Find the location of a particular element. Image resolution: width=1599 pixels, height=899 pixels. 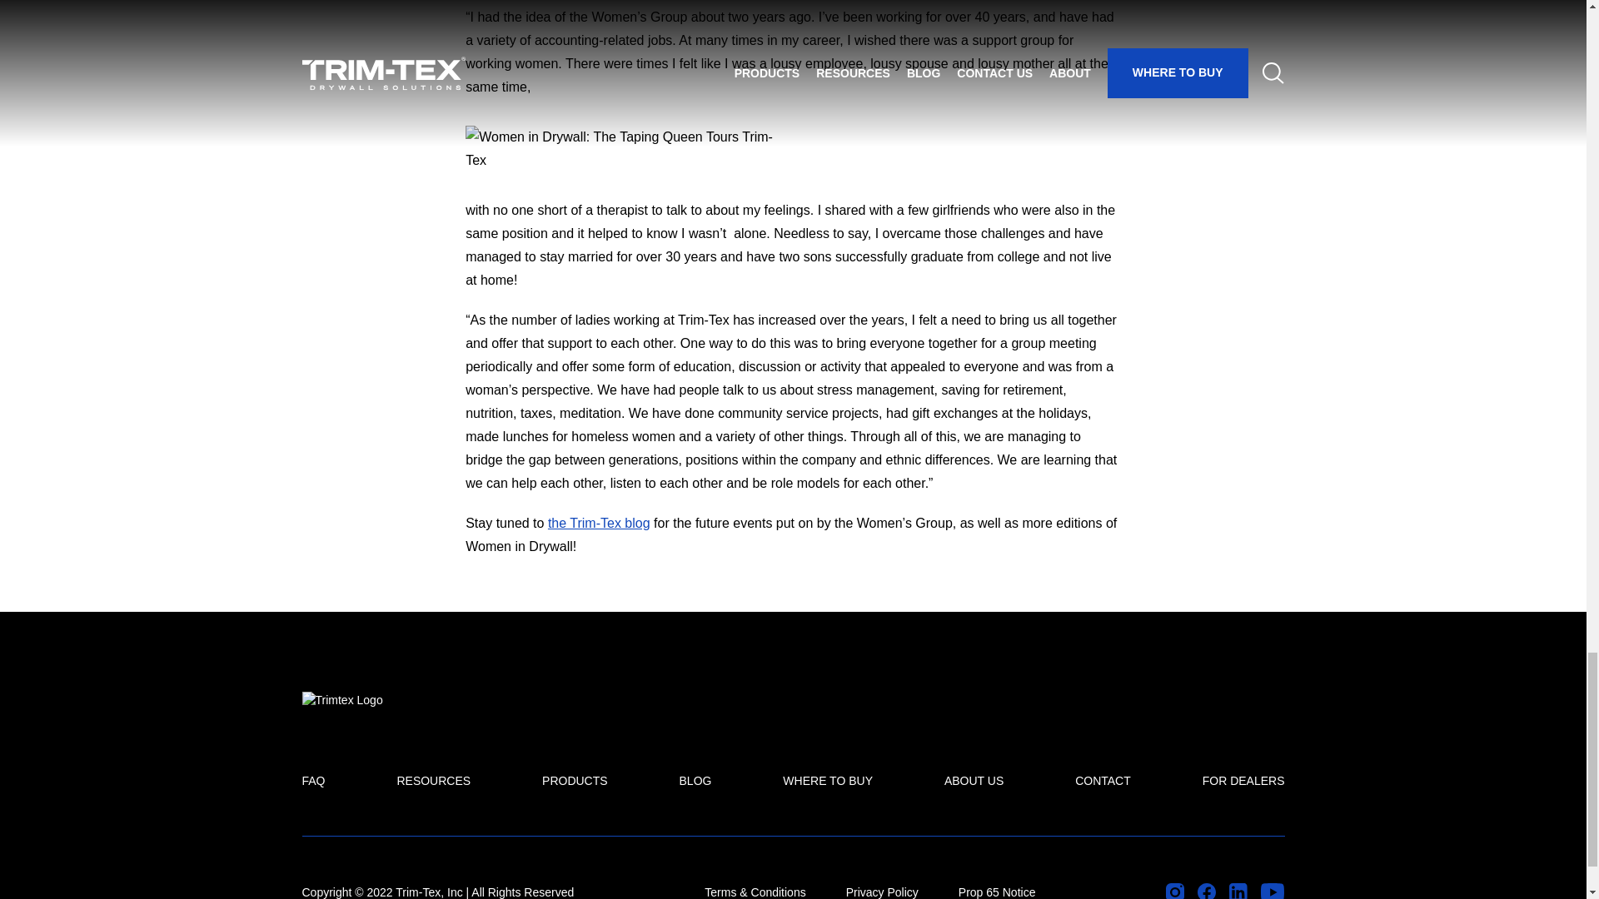

Visit is located at coordinates (1273, 891).